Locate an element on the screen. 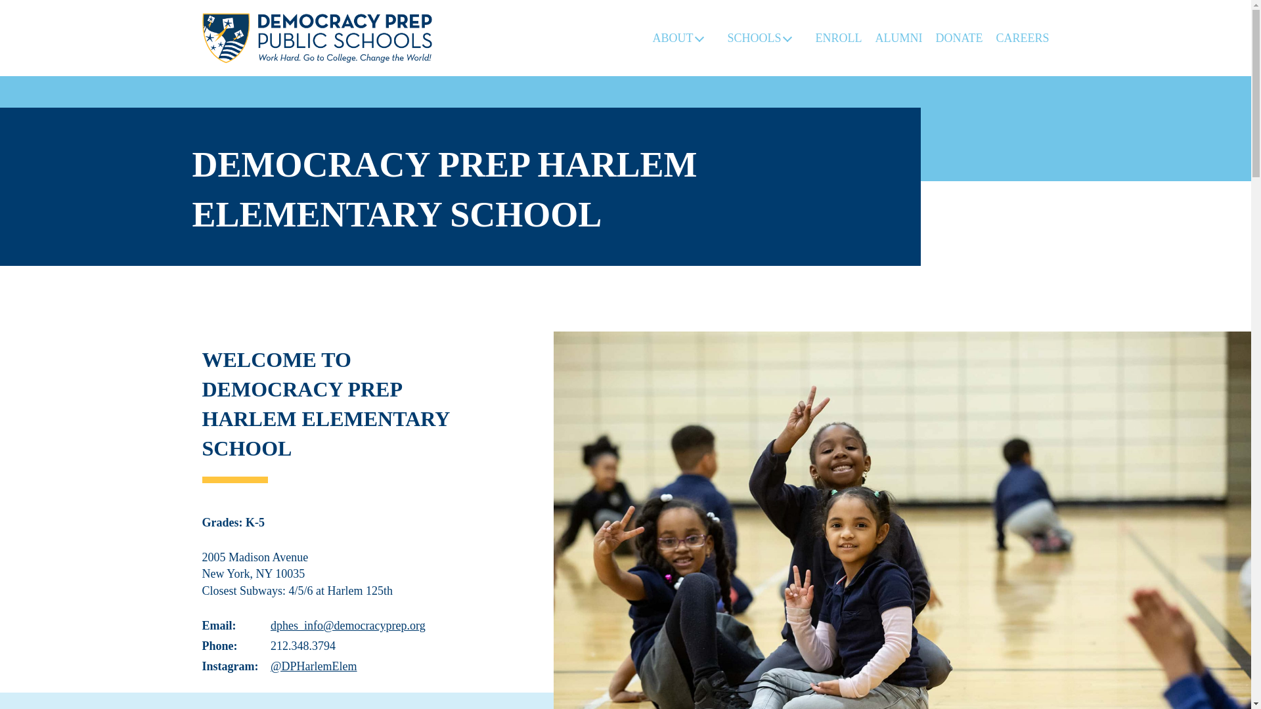  212.348.3794 is located at coordinates (303, 646).